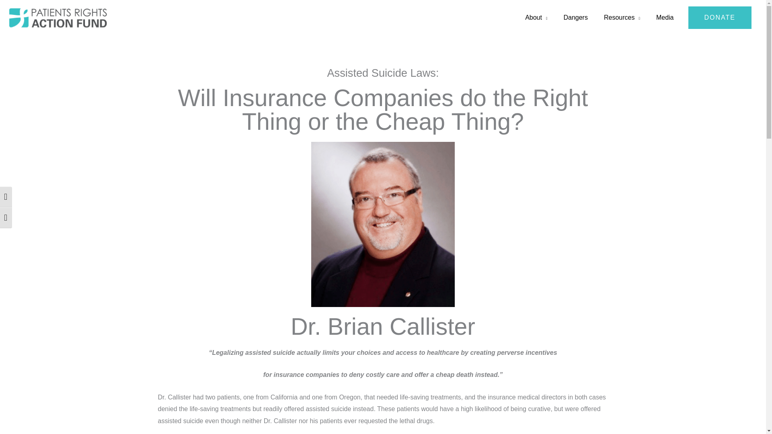  What do you see at coordinates (622, 18) in the screenshot?
I see `Resources` at bounding box center [622, 18].